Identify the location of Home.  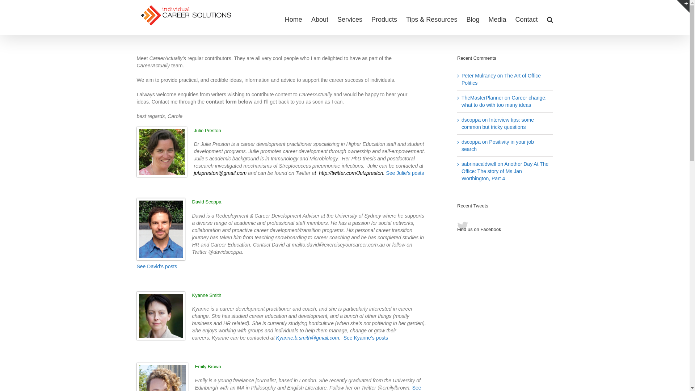
(294, 19).